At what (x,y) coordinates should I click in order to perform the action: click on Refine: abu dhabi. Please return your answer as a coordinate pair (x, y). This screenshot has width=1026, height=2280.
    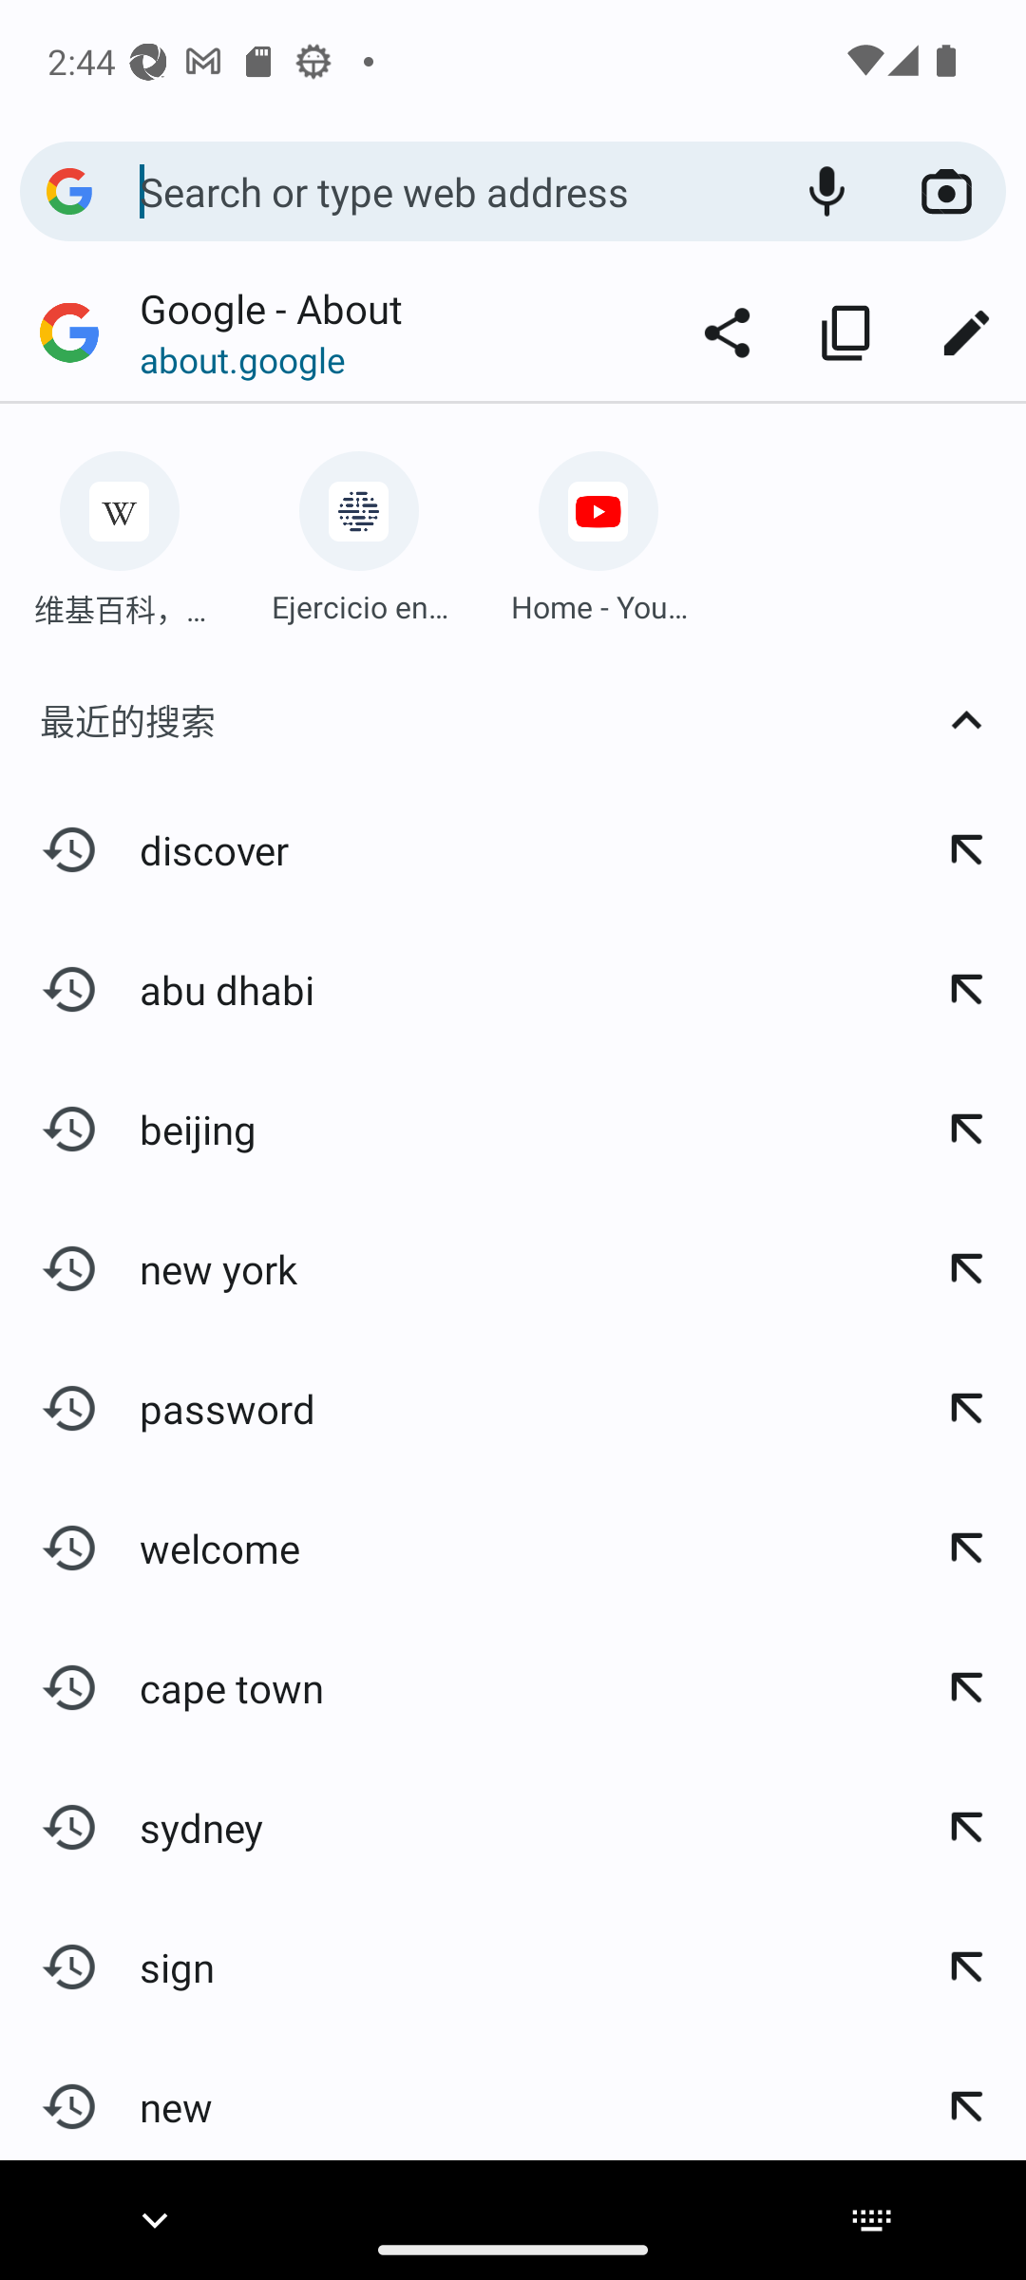
    Looking at the image, I should click on (965, 990).